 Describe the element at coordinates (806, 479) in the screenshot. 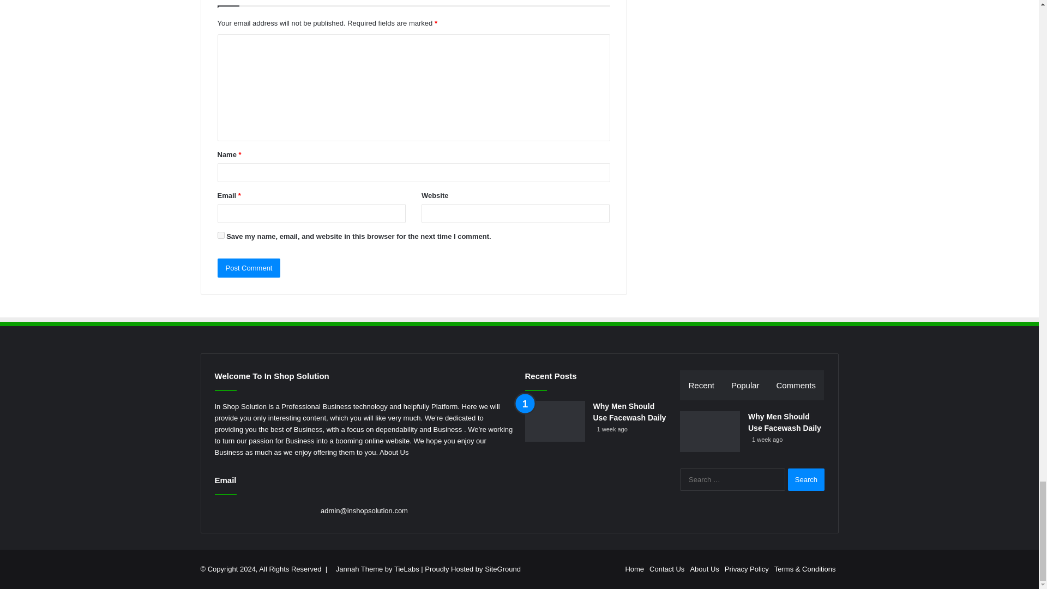

I see `Search` at that location.